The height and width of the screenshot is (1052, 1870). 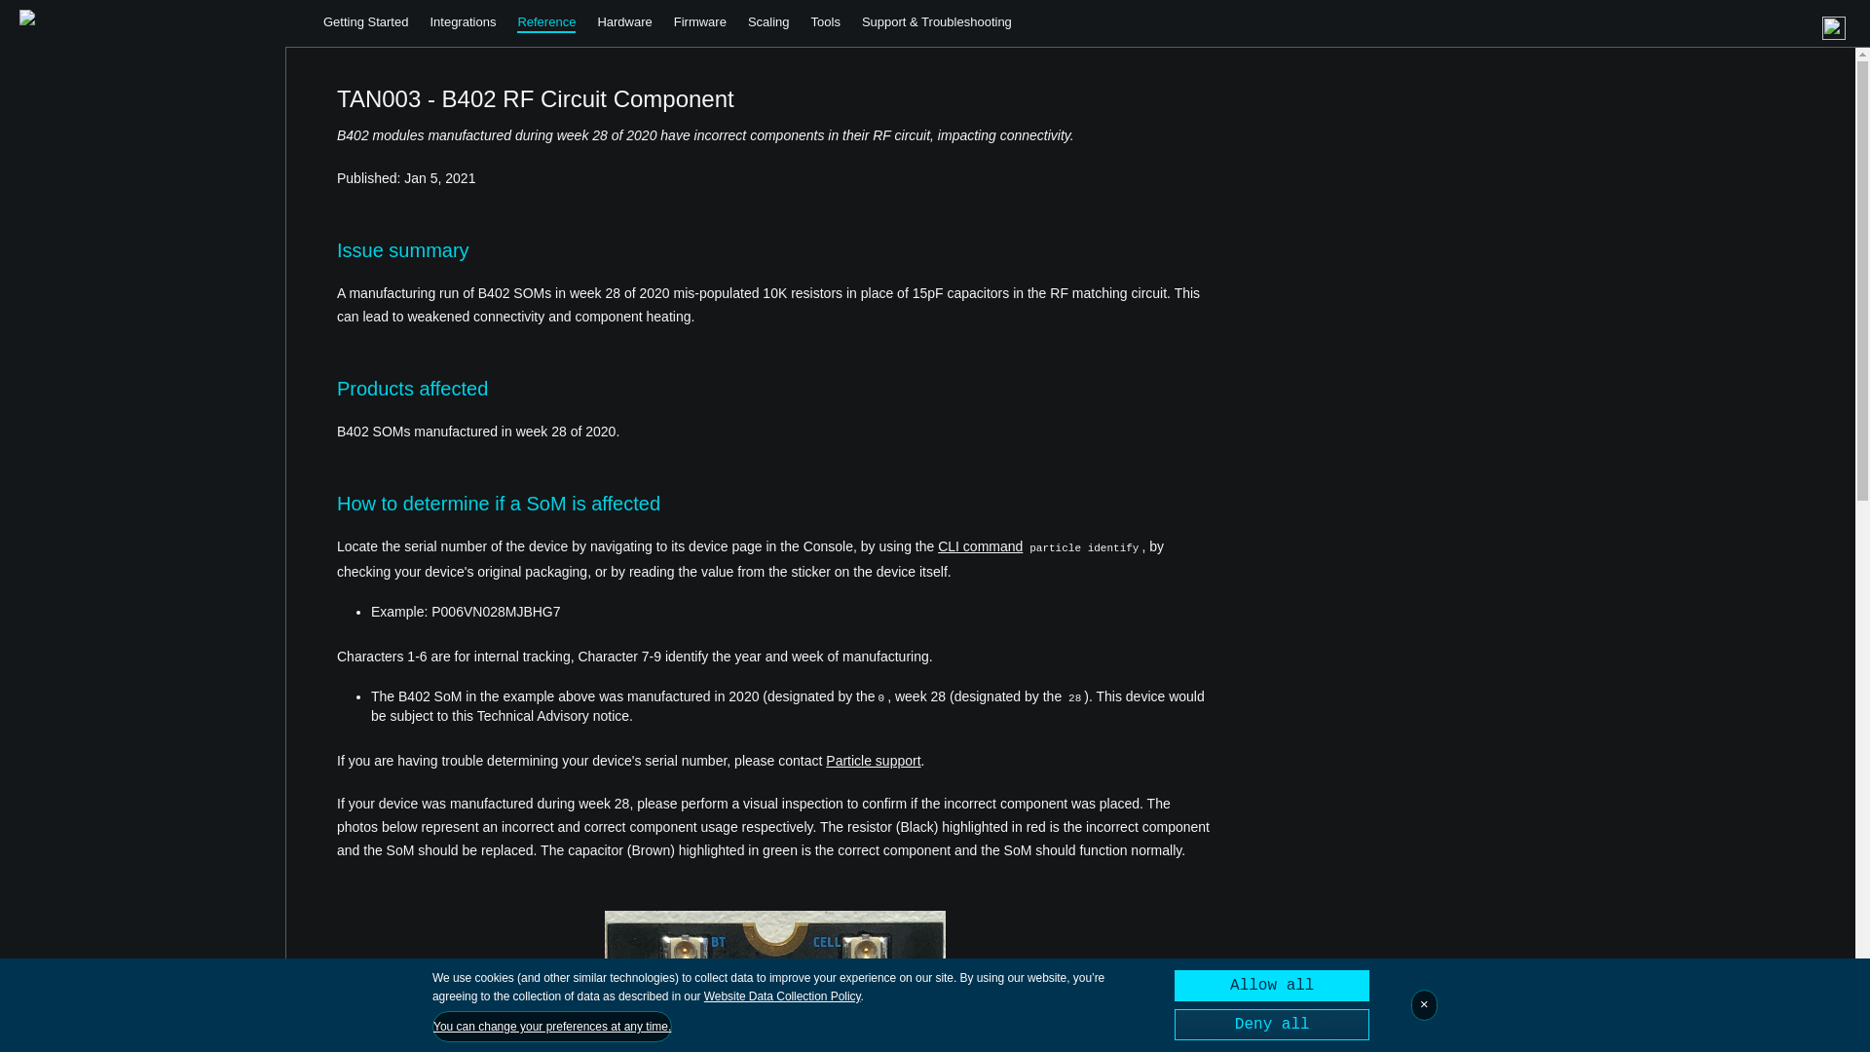 I want to click on Reference, so click(x=546, y=23).